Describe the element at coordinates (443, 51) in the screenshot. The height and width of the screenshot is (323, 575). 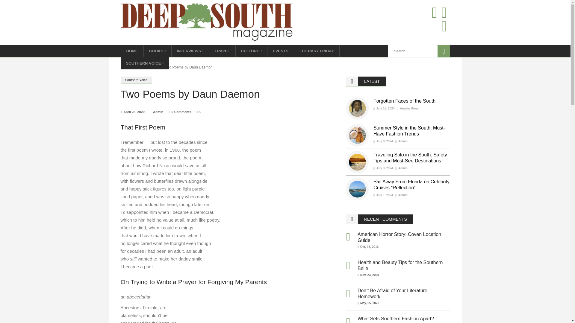
I see `Search` at that location.